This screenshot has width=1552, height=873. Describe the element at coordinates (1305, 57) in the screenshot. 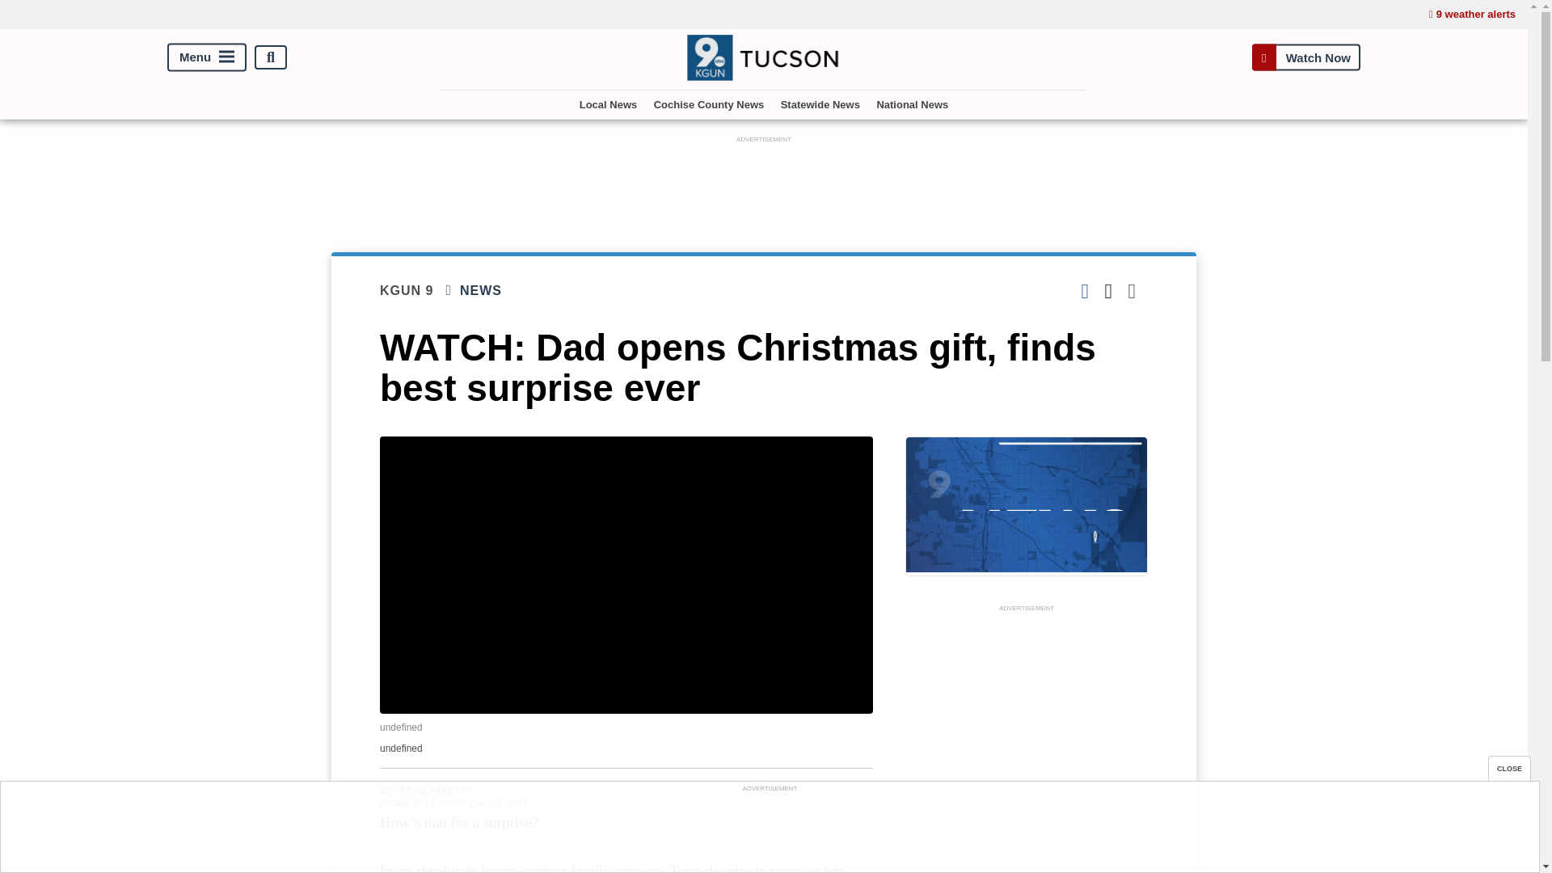

I see `Watch Now` at that location.